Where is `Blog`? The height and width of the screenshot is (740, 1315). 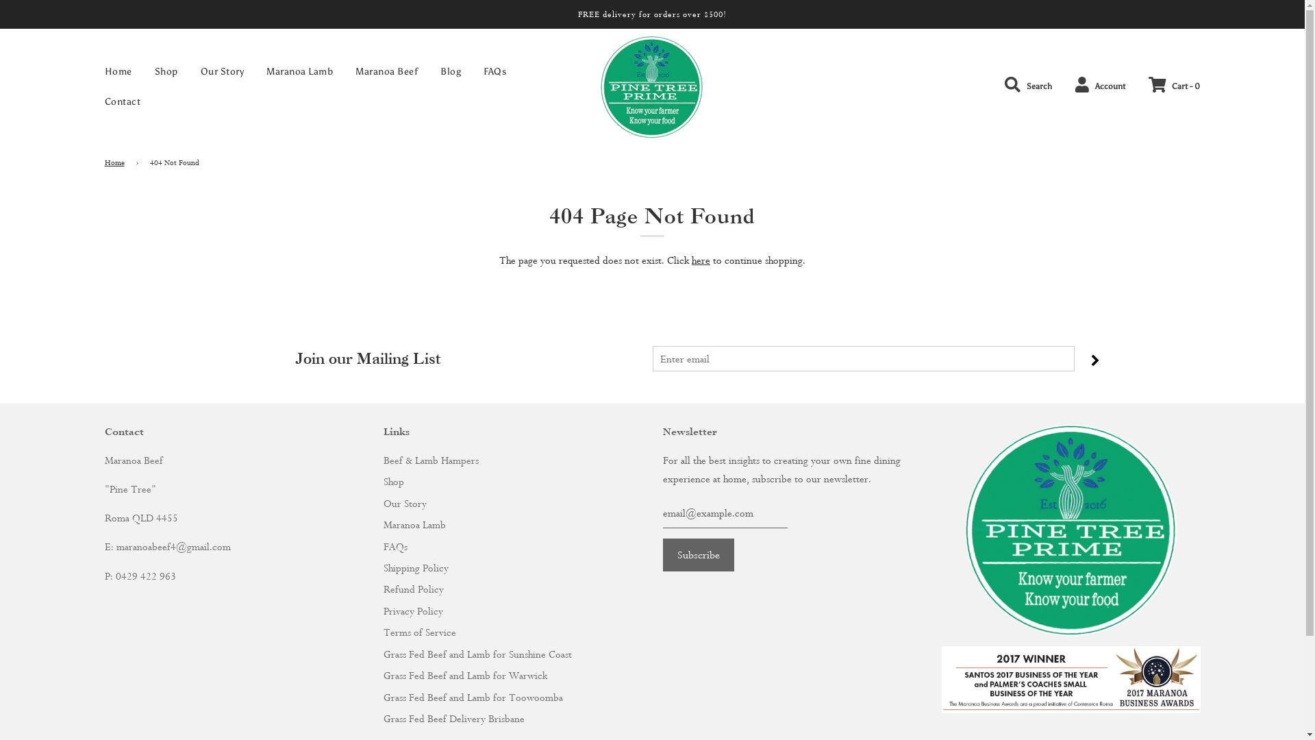 Blog is located at coordinates (451, 72).